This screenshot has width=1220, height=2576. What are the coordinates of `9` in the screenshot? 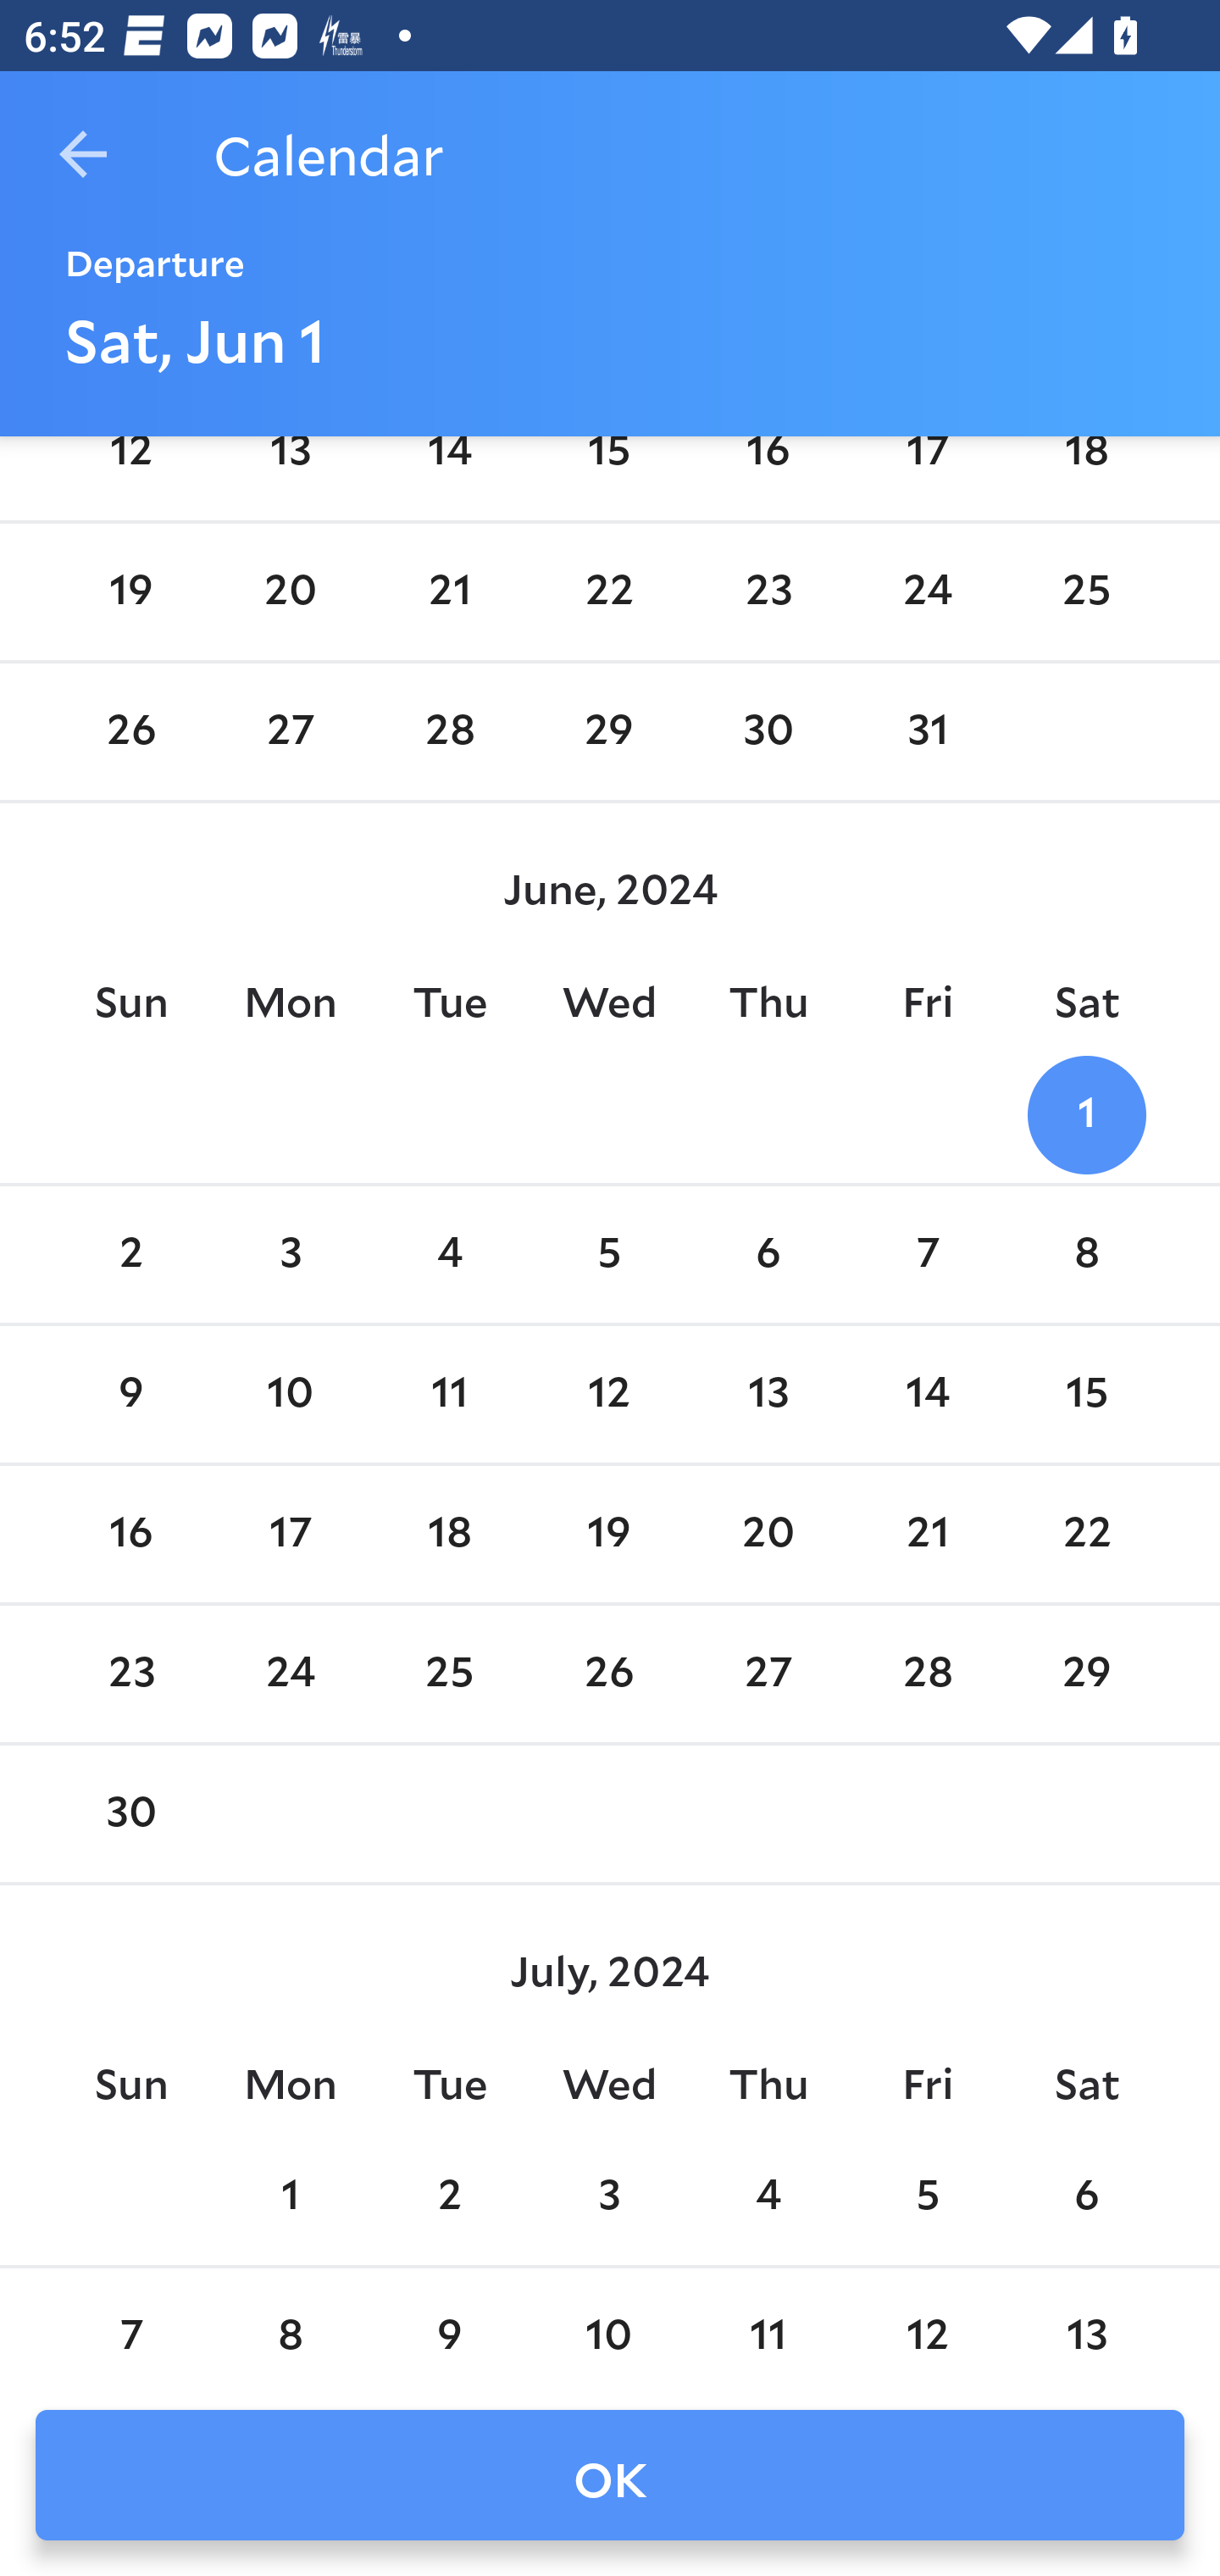 It's located at (130, 1393).